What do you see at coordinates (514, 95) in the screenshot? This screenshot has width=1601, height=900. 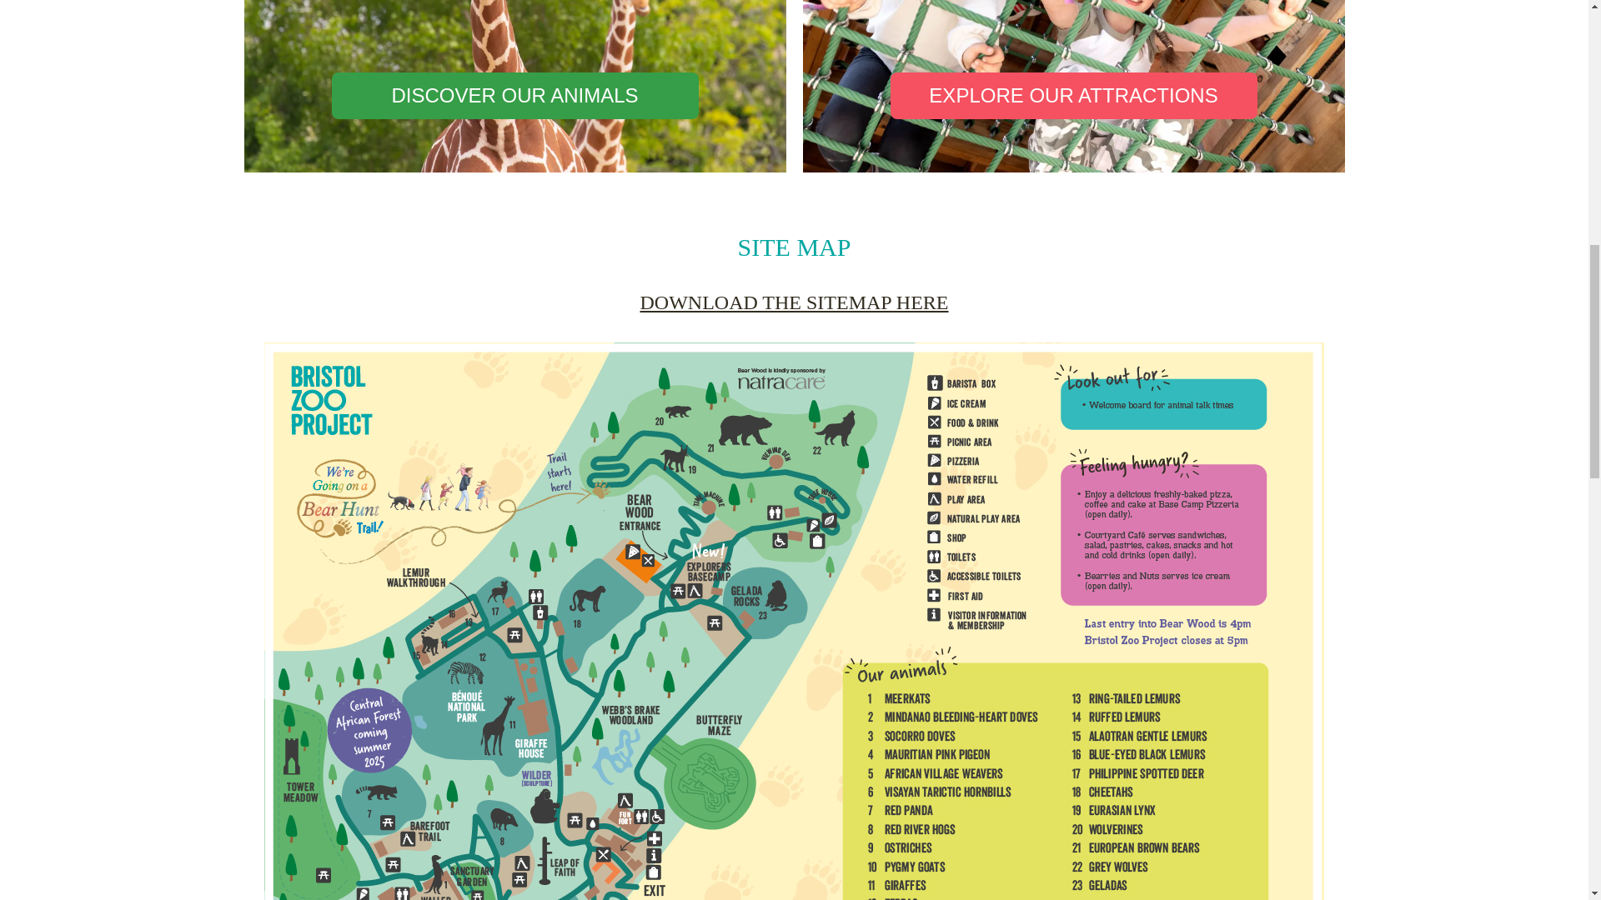 I see `DISCOVER OUR ANIMALS` at bounding box center [514, 95].